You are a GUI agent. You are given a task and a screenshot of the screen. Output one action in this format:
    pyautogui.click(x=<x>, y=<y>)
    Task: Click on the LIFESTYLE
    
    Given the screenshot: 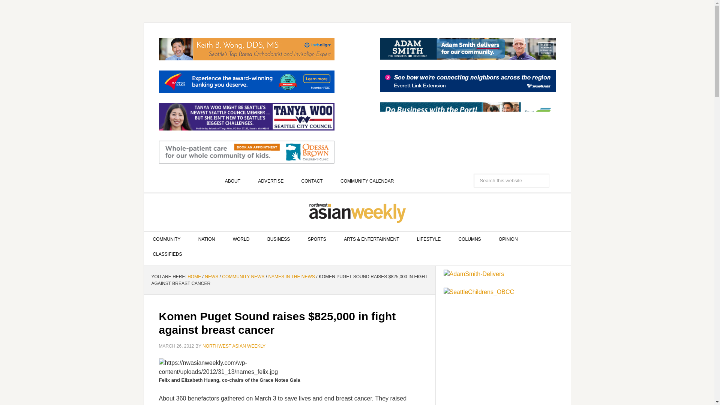 What is the action you would take?
    pyautogui.click(x=429, y=239)
    